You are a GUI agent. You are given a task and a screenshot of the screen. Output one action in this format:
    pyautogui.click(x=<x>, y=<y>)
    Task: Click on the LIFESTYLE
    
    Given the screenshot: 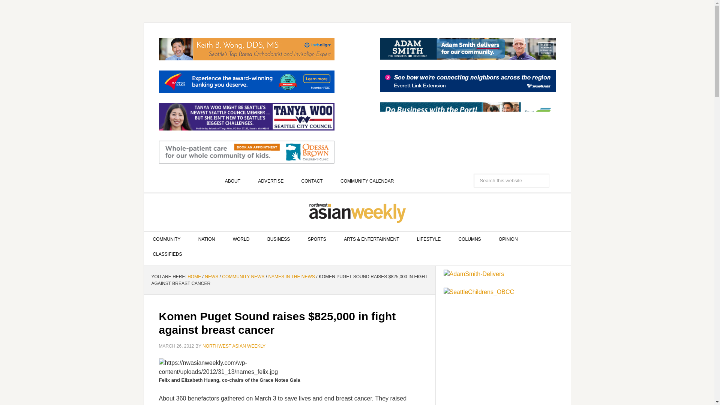 What is the action you would take?
    pyautogui.click(x=429, y=239)
    